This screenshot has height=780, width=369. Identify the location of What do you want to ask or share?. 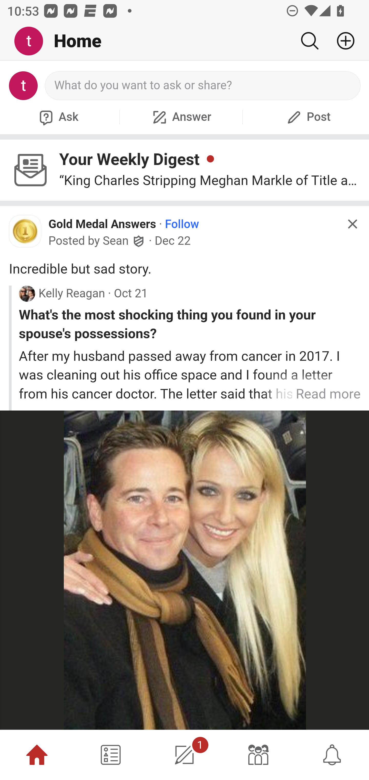
(203, 86).